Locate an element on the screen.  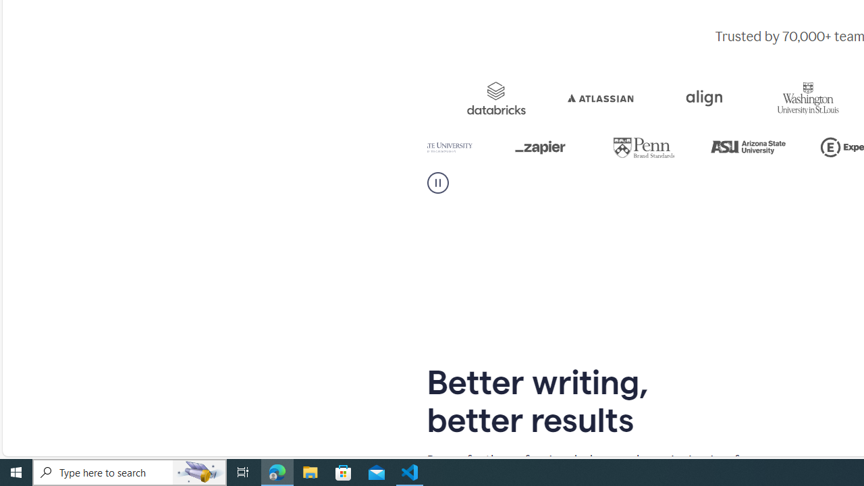
Expedia is located at coordinates (552, 98).